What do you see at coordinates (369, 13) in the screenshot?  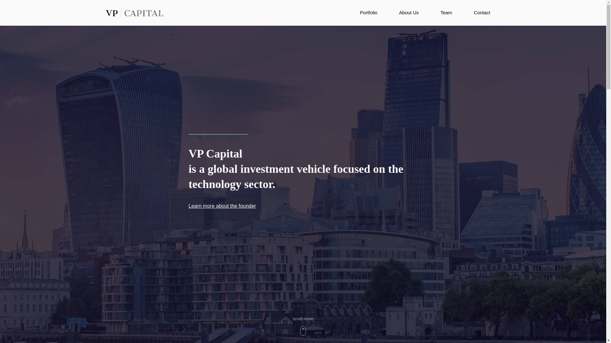 I see `Portfolio` at bounding box center [369, 13].